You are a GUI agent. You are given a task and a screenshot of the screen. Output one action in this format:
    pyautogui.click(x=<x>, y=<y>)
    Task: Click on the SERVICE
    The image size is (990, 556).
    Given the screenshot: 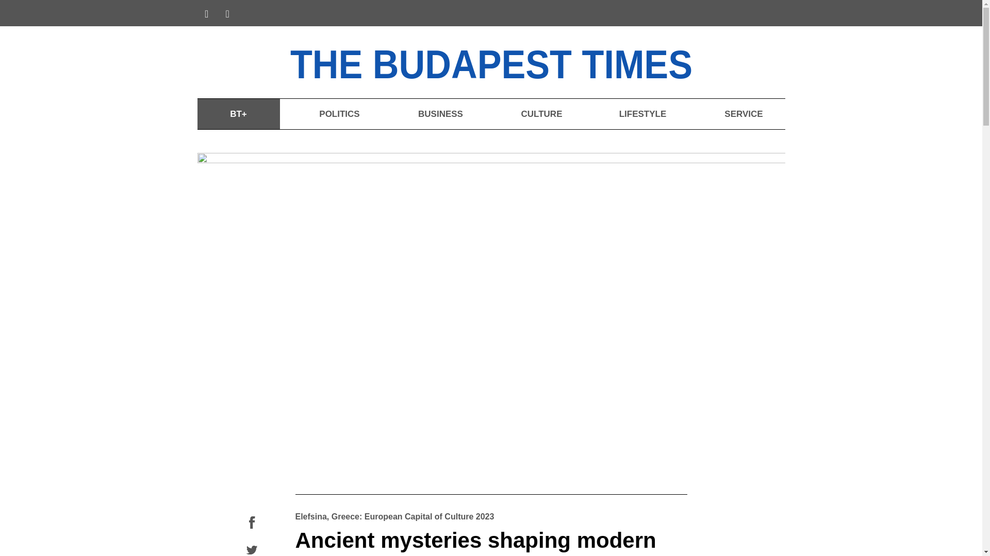 What is the action you would take?
    pyautogui.click(x=744, y=114)
    